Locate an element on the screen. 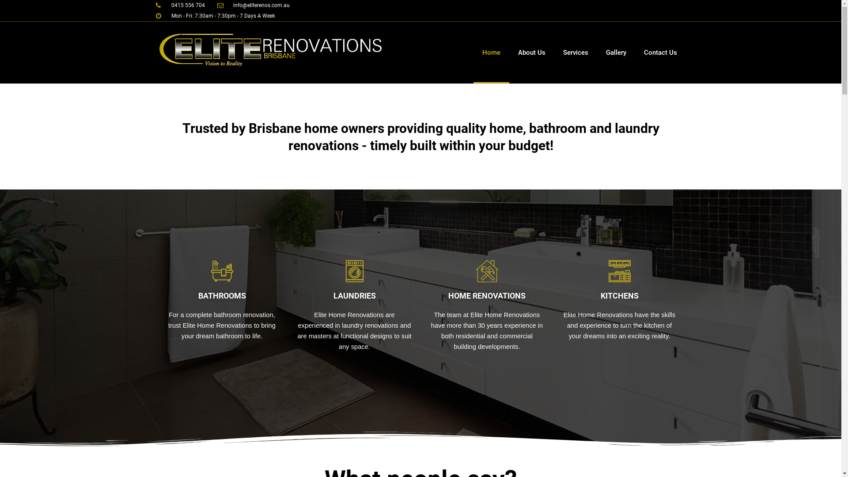 This screenshot has width=848, height=477. service-icon-home-renovation is located at coordinates (487, 271).